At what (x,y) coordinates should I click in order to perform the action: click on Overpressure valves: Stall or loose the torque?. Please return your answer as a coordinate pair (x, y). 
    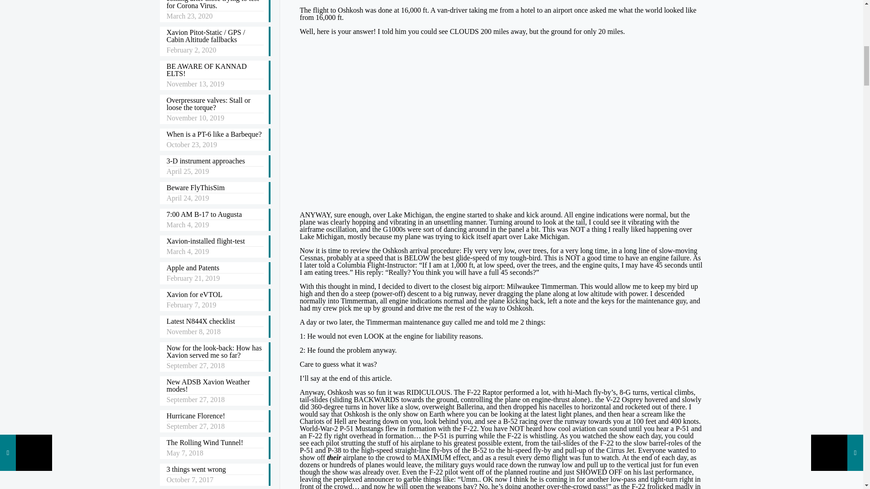
    Looking at the image, I should click on (215, 105).